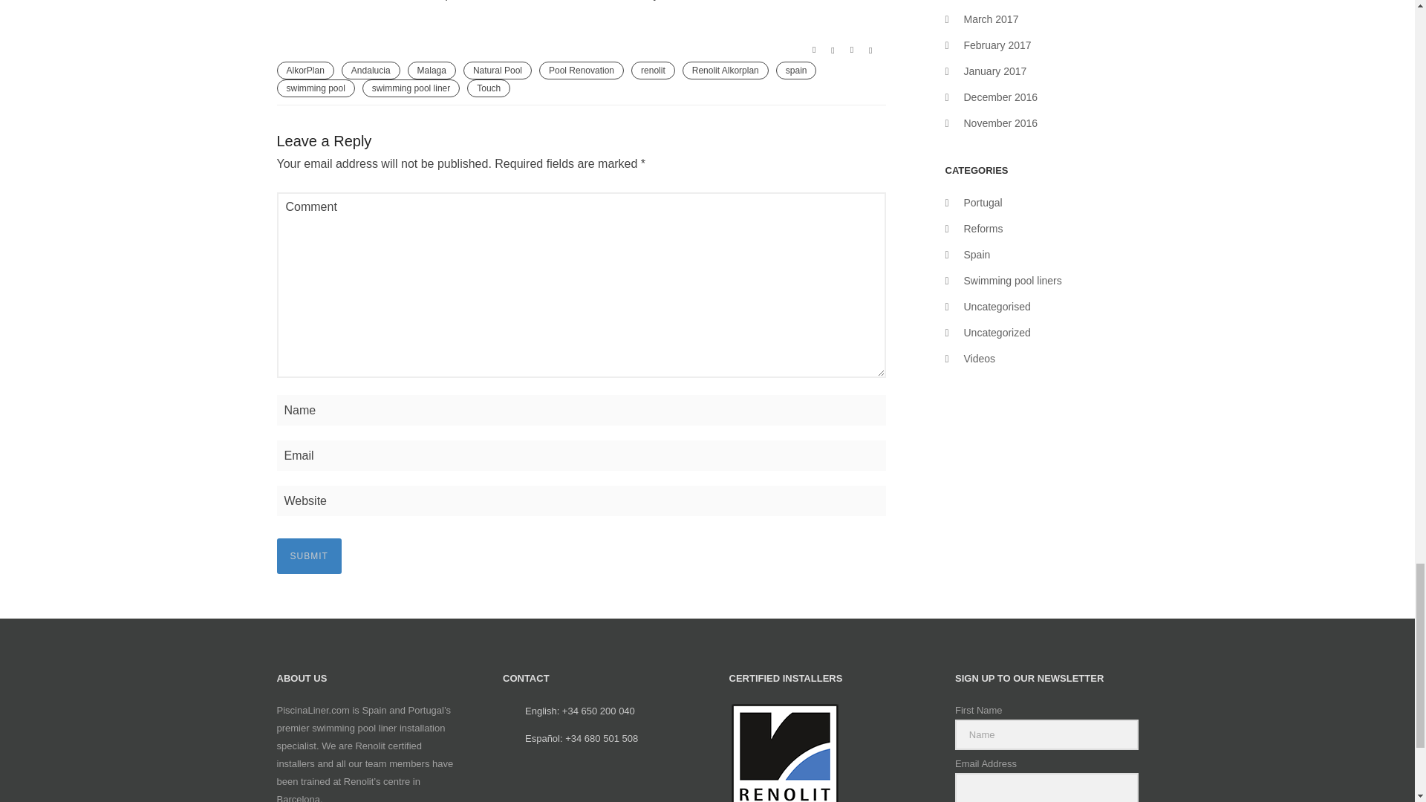 The width and height of the screenshot is (1426, 802). Describe the element at coordinates (581, 70) in the screenshot. I see `Pool Renovation` at that location.